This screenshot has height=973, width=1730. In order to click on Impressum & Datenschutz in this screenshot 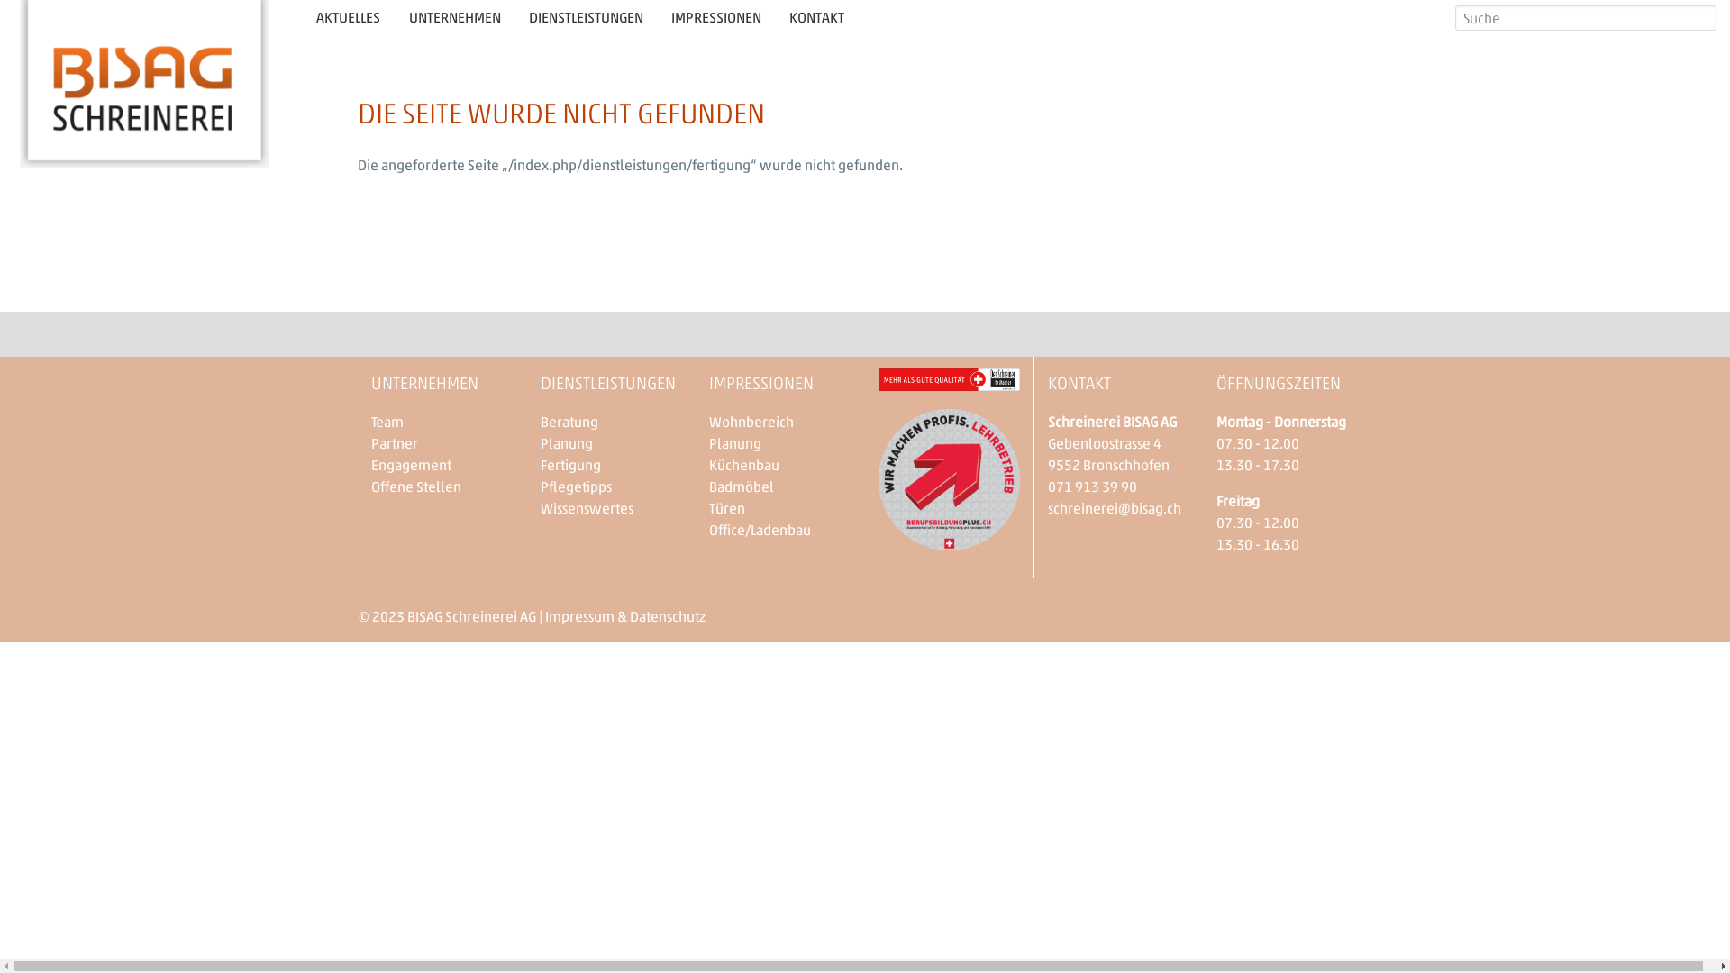, I will do `click(625, 616)`.